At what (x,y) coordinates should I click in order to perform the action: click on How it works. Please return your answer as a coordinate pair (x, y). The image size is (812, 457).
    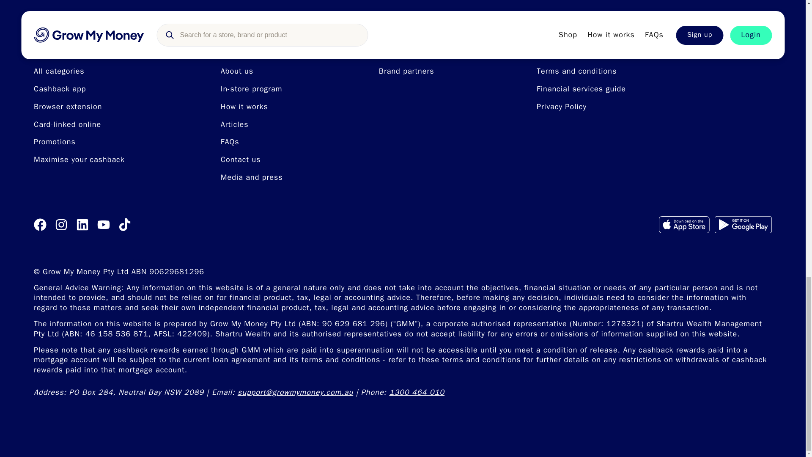
    Looking at the image, I should click on (244, 107).